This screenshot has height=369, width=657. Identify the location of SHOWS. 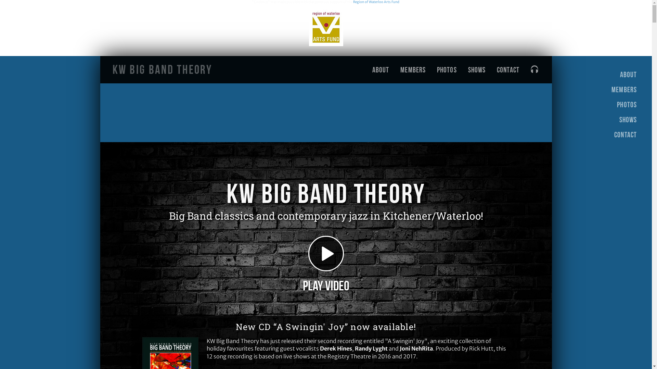
(629, 120).